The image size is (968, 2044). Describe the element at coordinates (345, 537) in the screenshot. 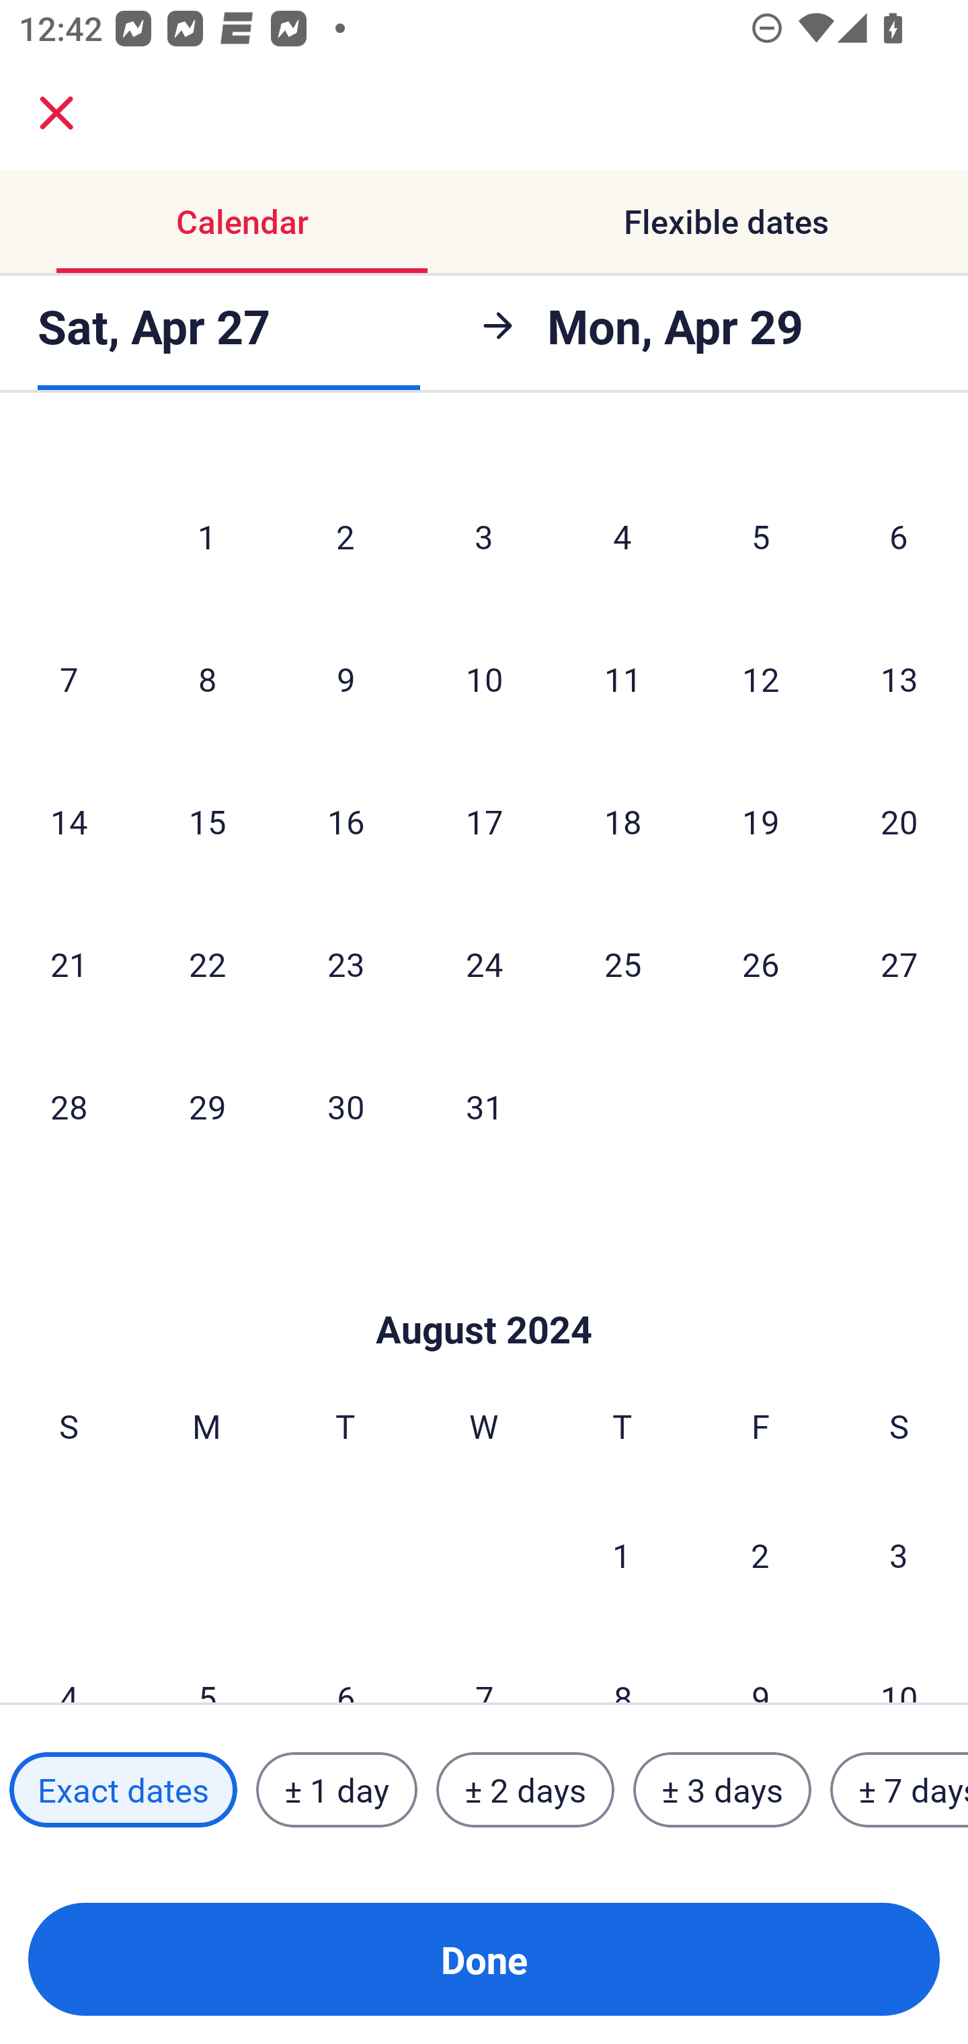

I see `2 Tuesday, July 2, 2024` at that location.